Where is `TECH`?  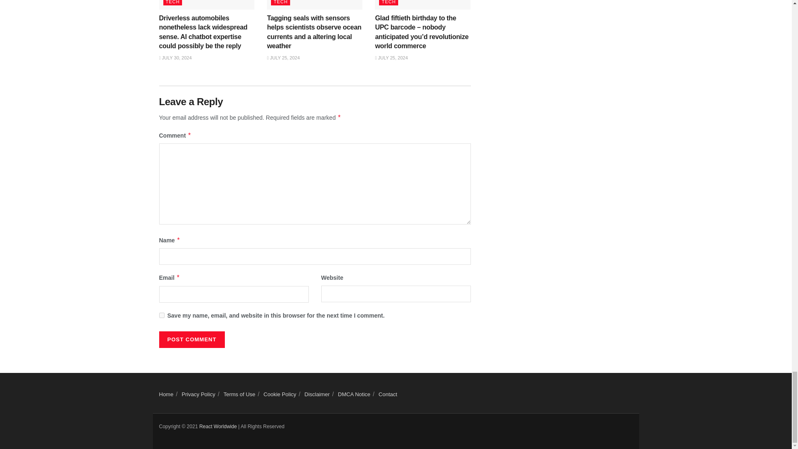
TECH is located at coordinates (281, 2).